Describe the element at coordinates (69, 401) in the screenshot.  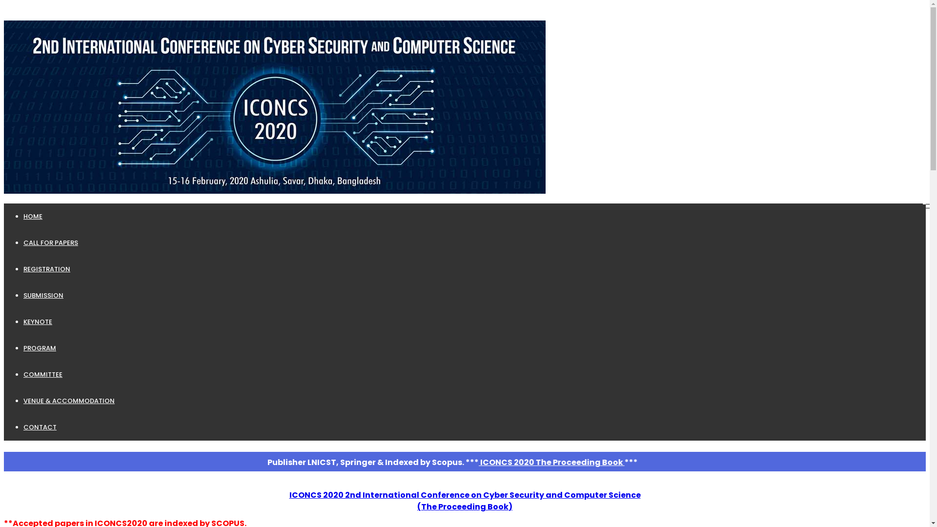
I see `VENUE & ACCOMMODATION` at that location.